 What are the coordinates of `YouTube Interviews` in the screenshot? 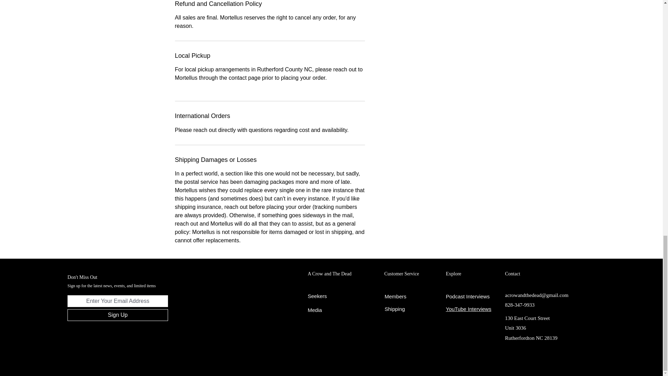 It's located at (469, 309).